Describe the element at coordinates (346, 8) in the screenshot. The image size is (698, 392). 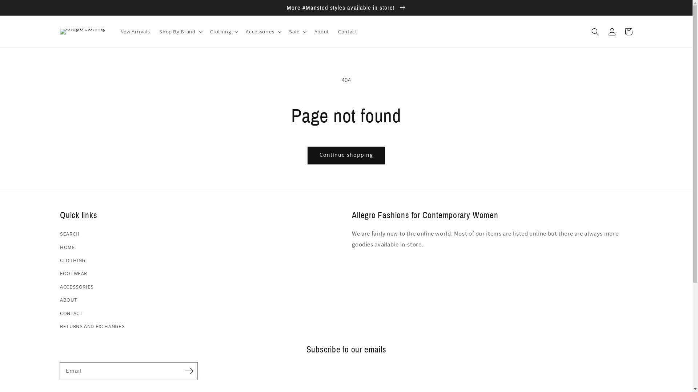
I see `More #Mansted styles available in store!` at that location.